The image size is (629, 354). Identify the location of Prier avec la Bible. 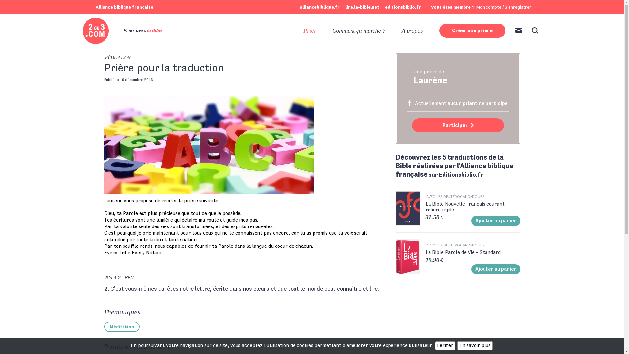
(119, 31).